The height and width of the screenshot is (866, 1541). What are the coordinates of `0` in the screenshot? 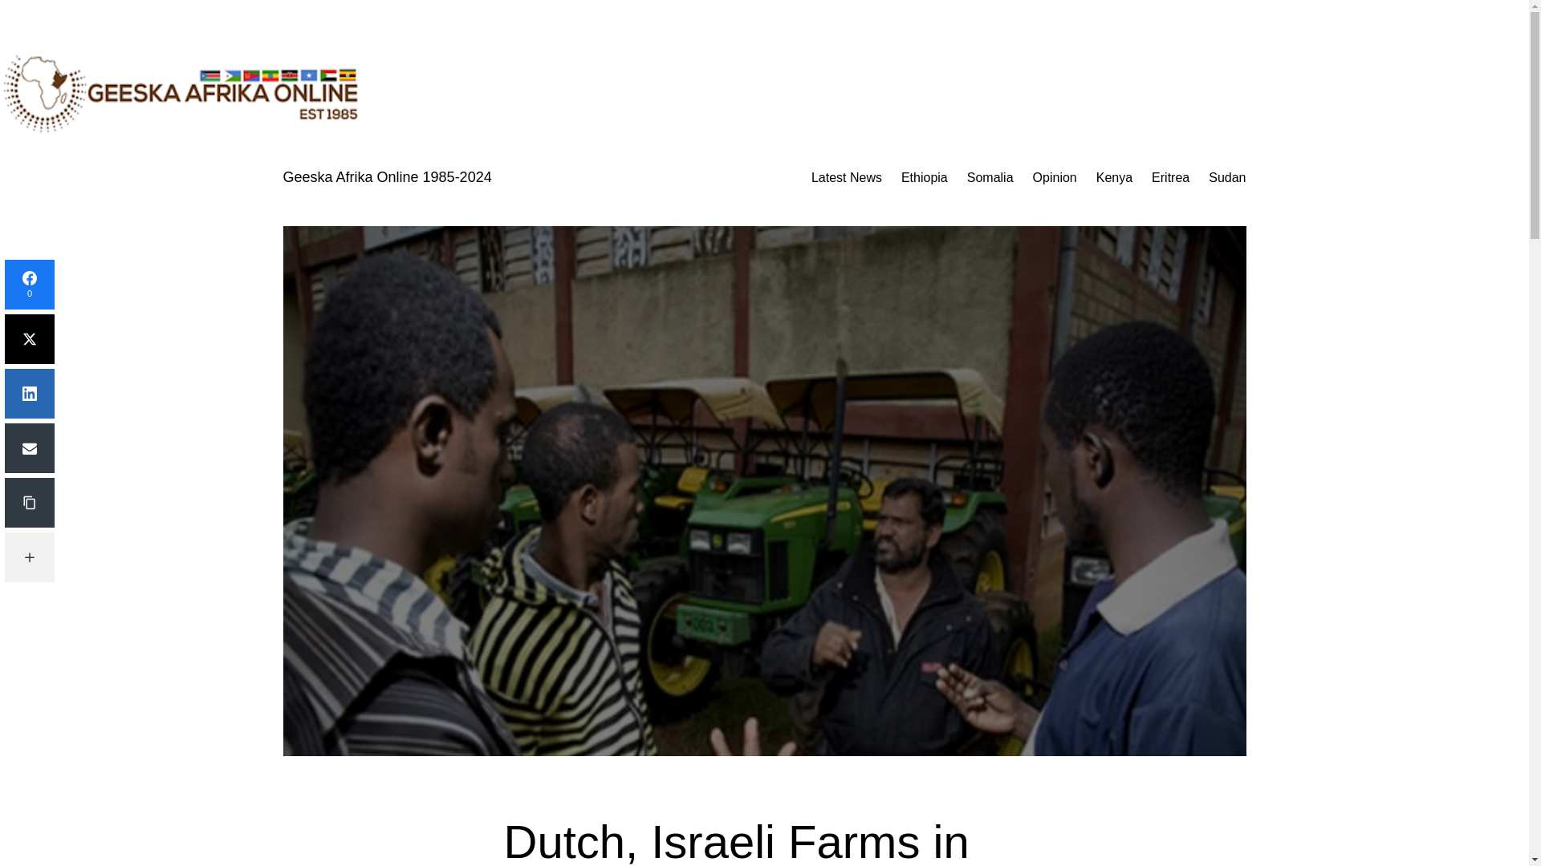 It's located at (29, 284).